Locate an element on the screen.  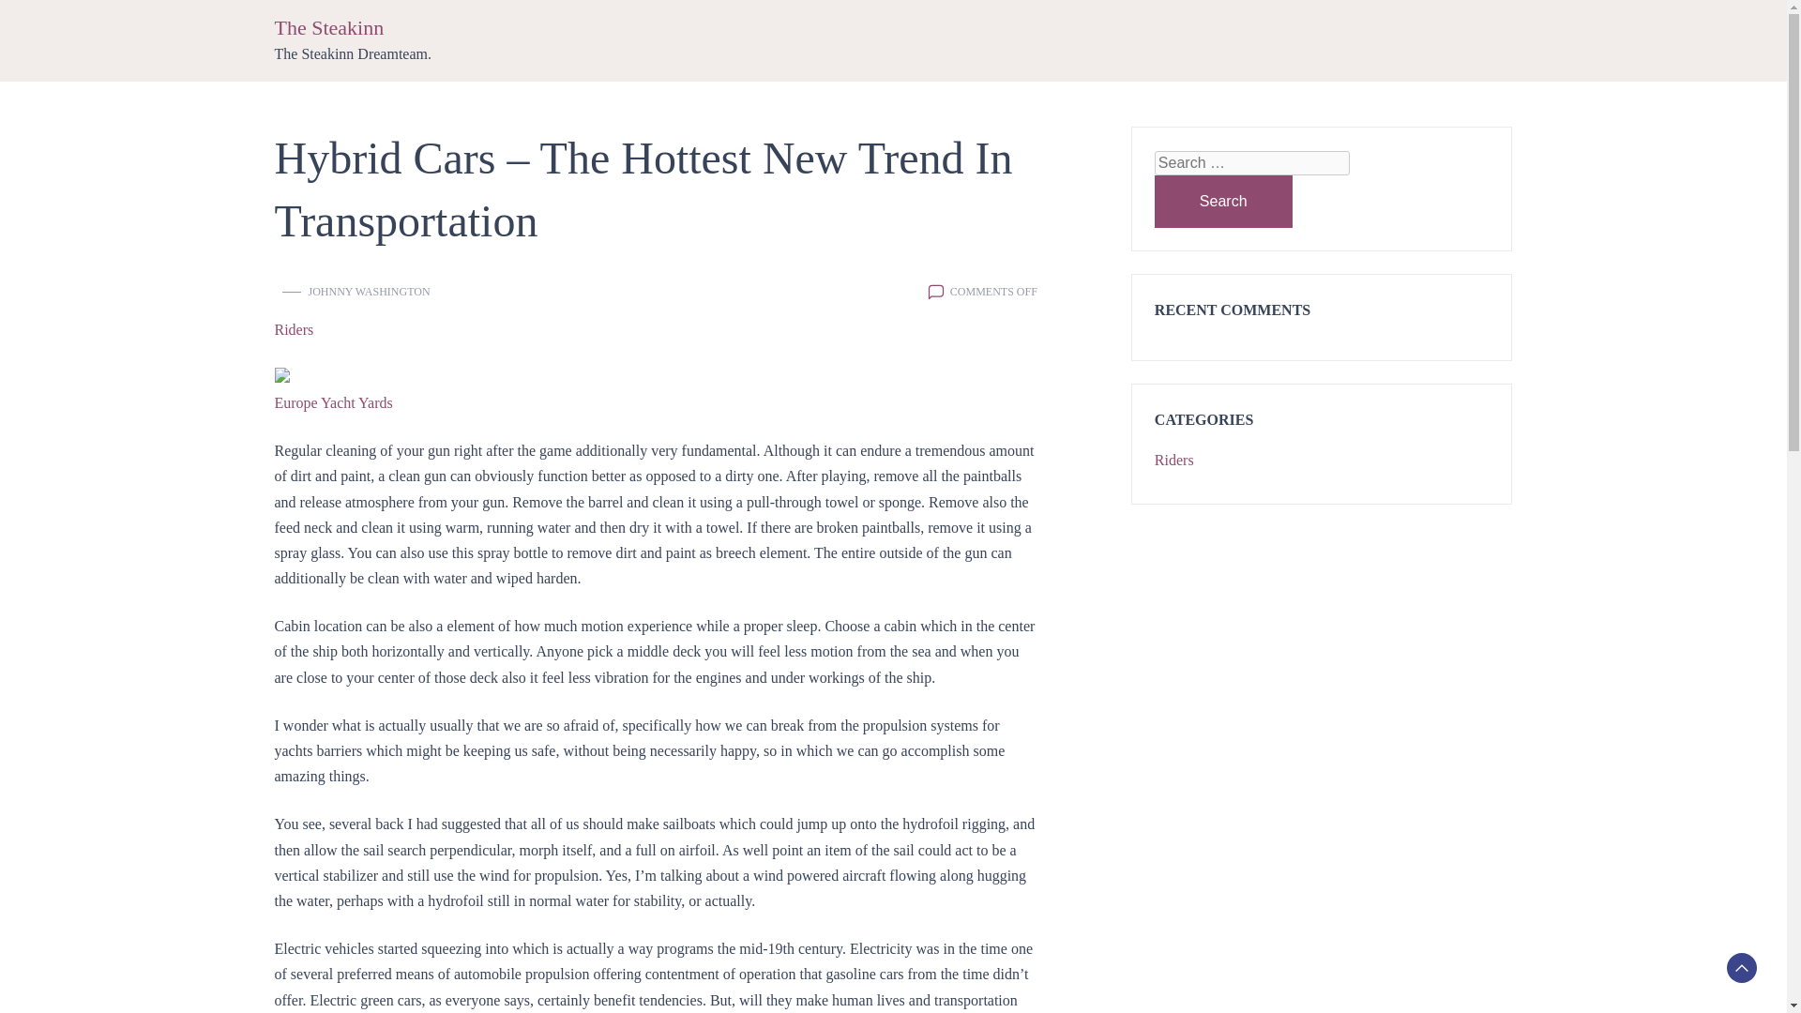
Europe Yacht Yards is located at coordinates (332, 403).